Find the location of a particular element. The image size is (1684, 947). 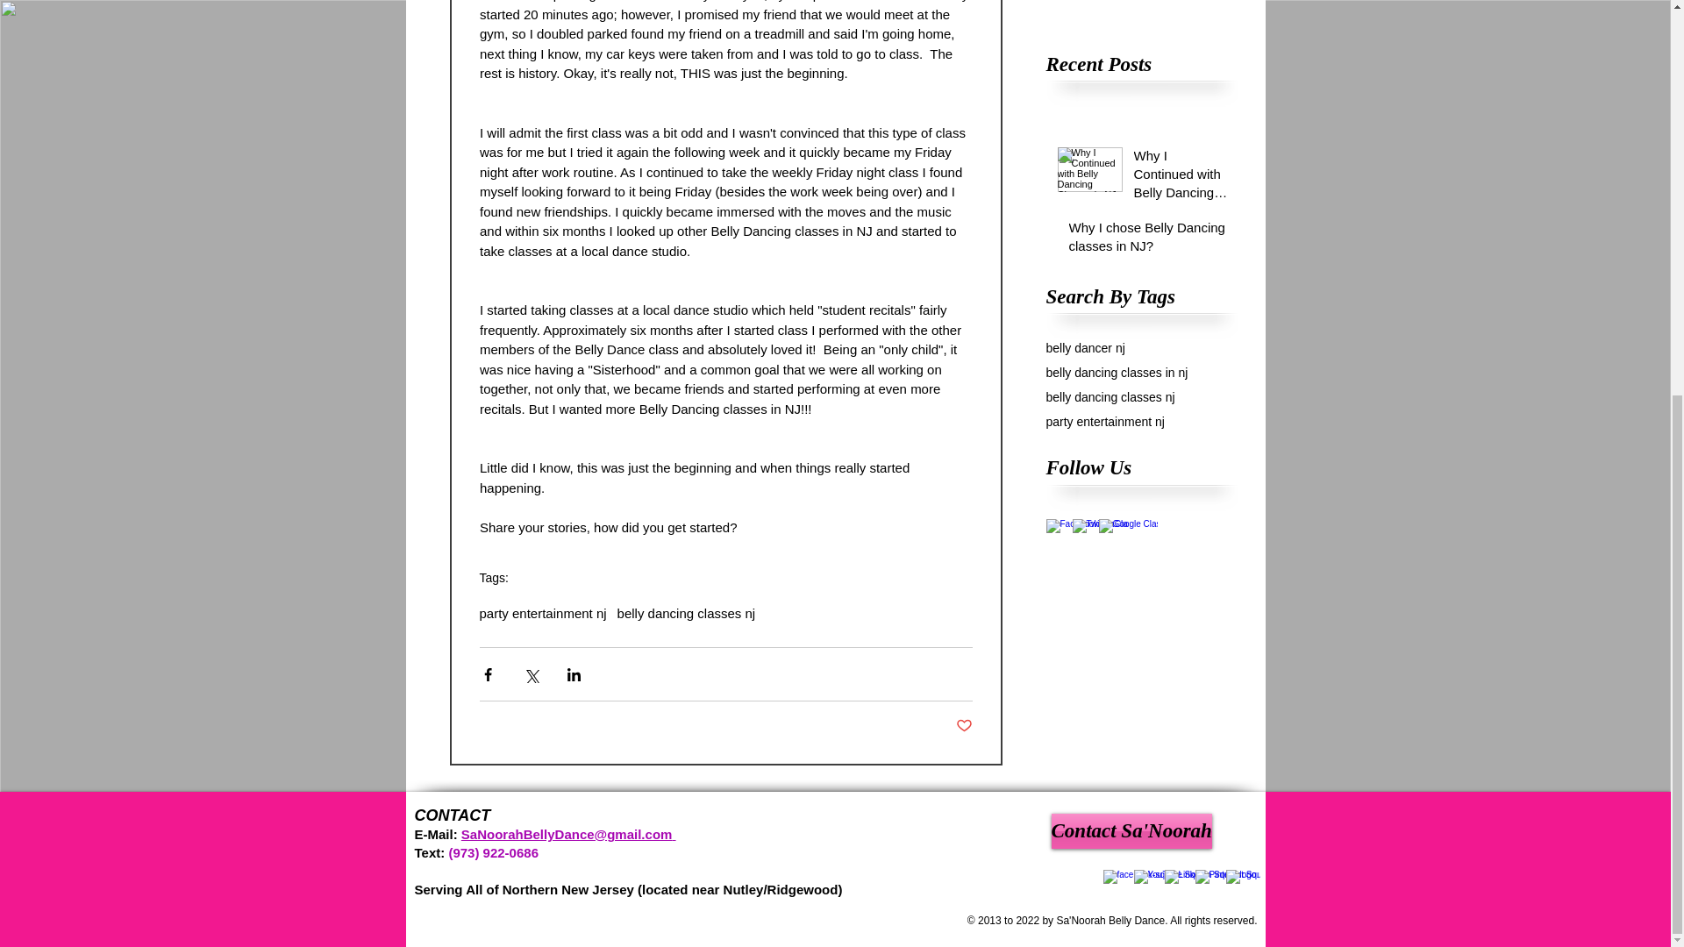

Post not marked as liked is located at coordinates (965, 726).